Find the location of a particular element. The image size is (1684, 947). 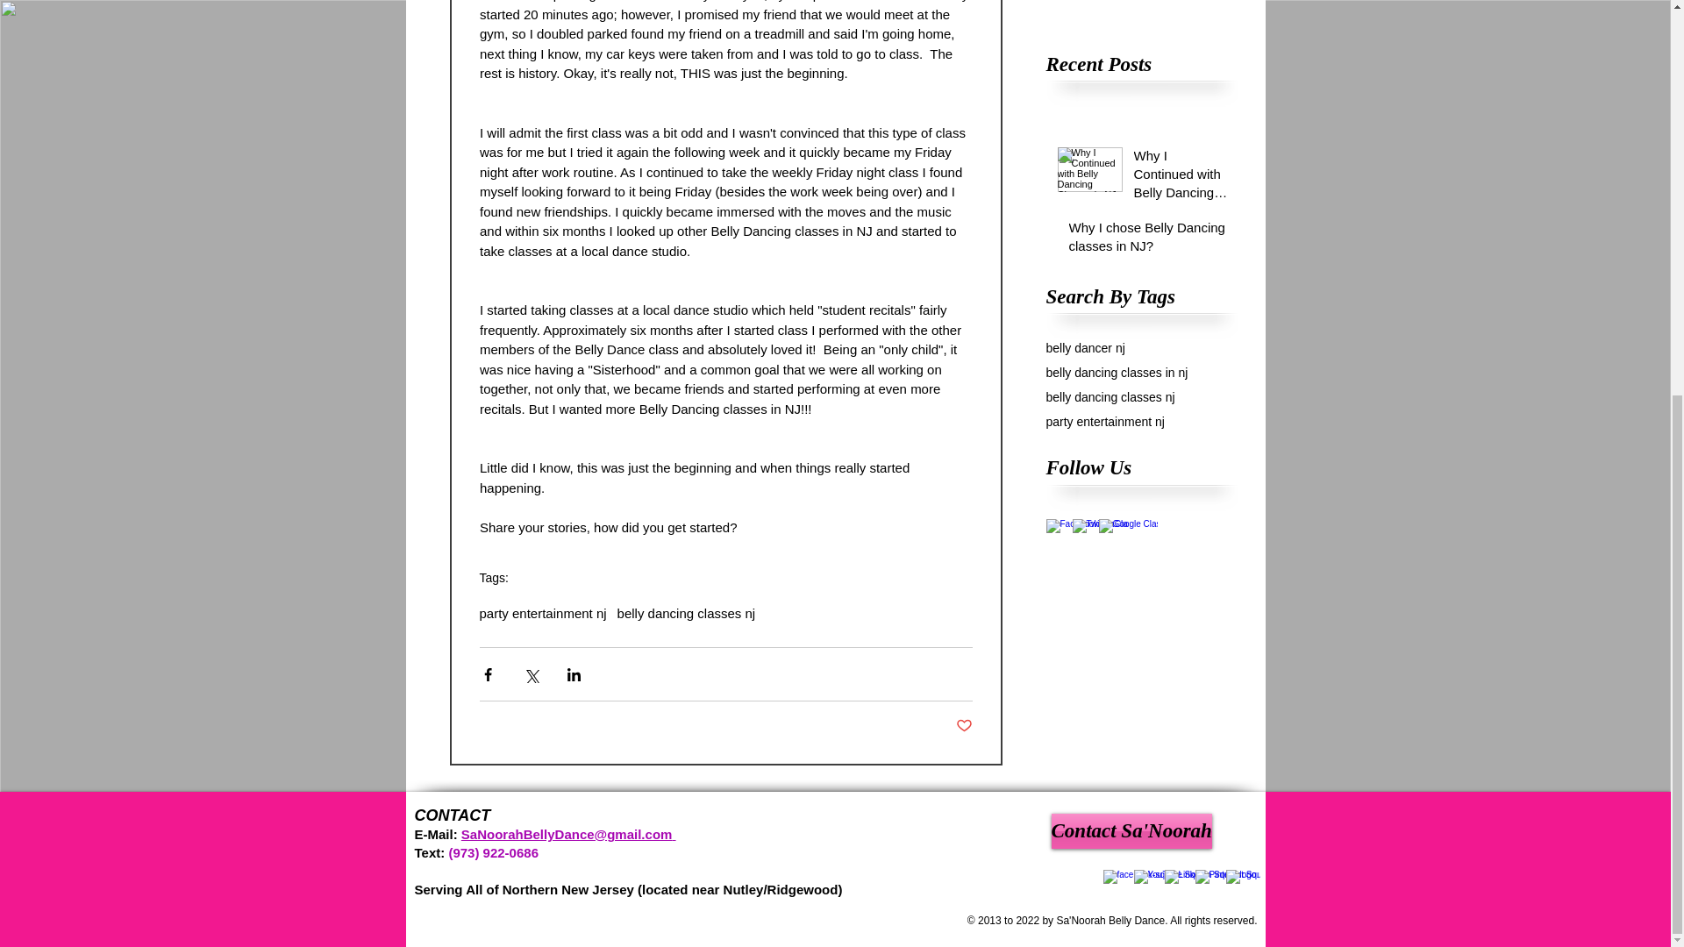

Post not marked as liked is located at coordinates (965, 726).